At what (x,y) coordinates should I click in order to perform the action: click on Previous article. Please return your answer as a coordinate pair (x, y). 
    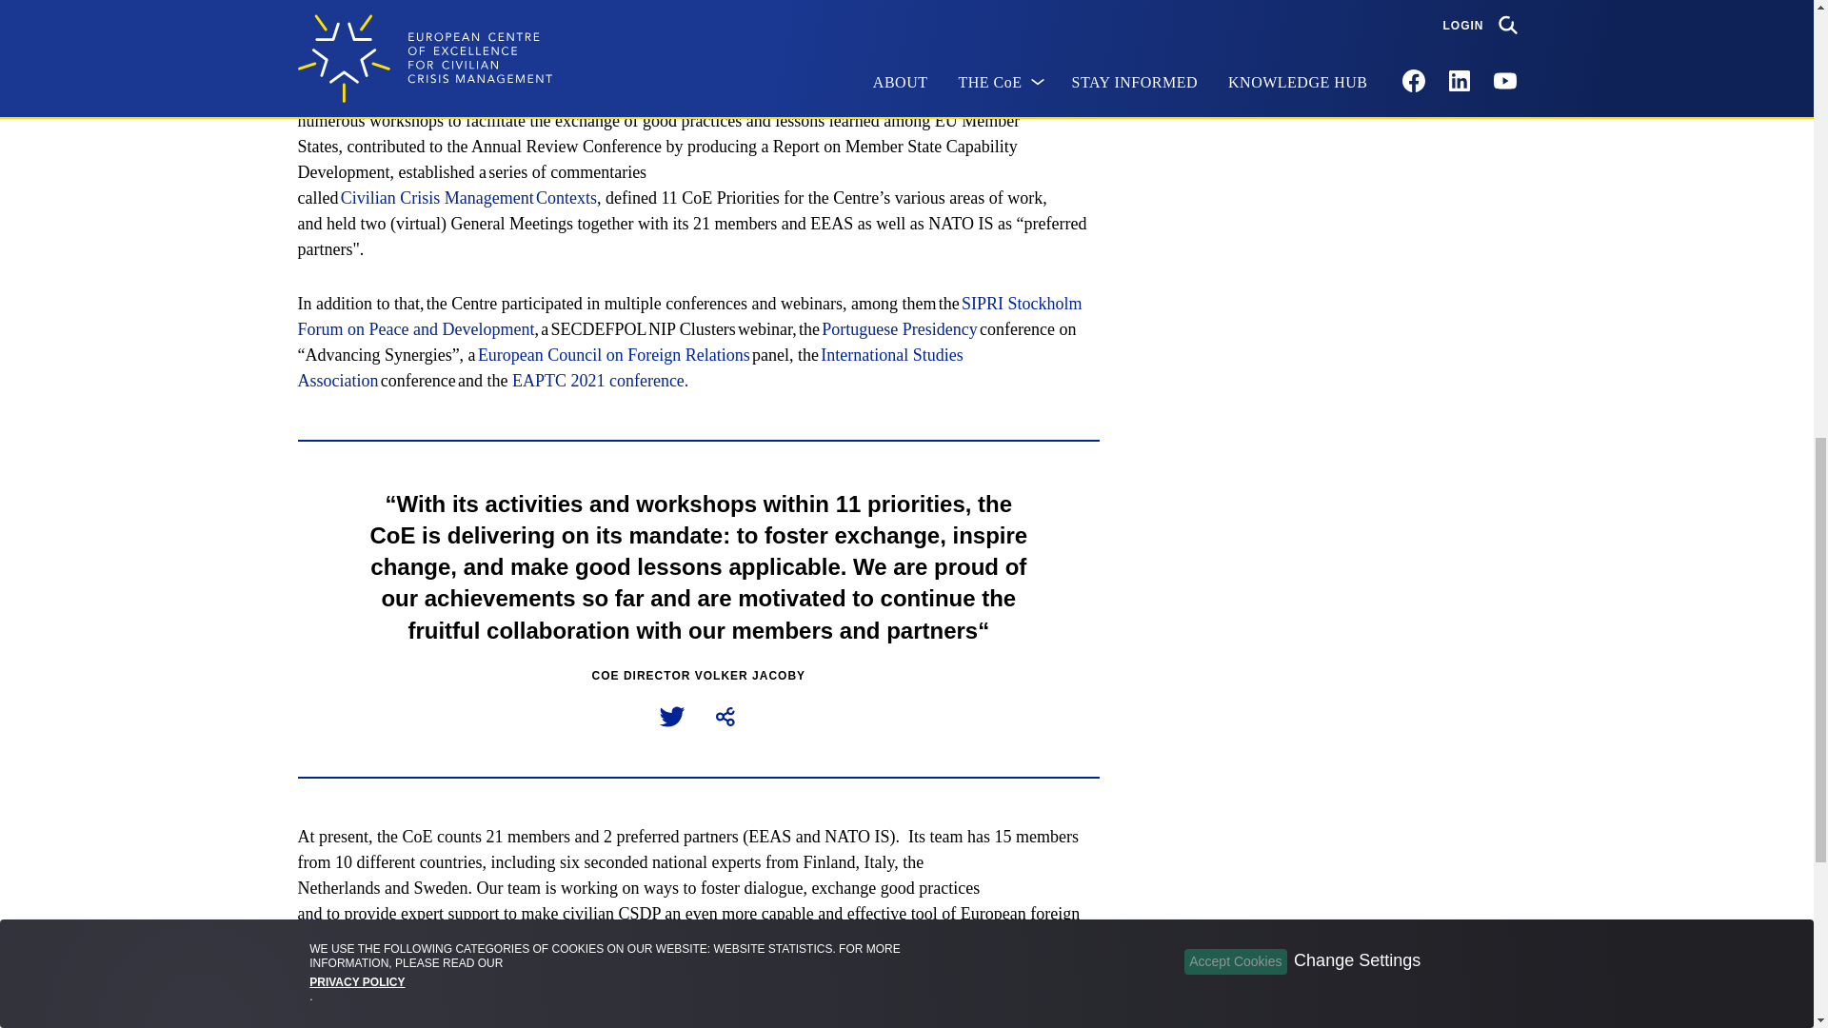
    Looking at the image, I should click on (371, 1017).